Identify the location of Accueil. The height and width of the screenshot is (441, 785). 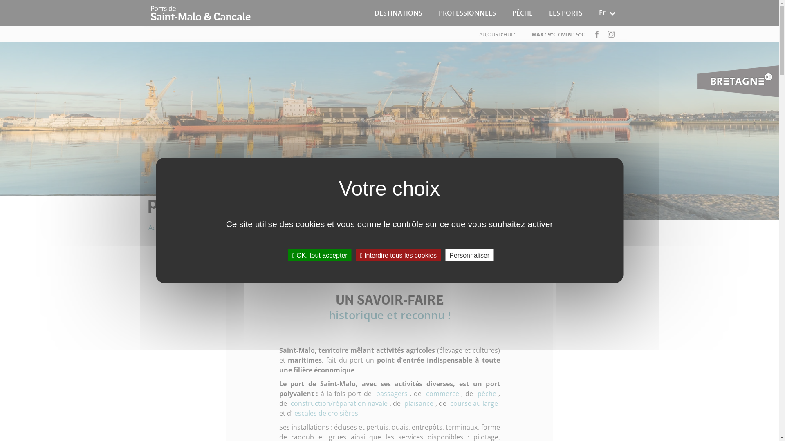
(159, 226).